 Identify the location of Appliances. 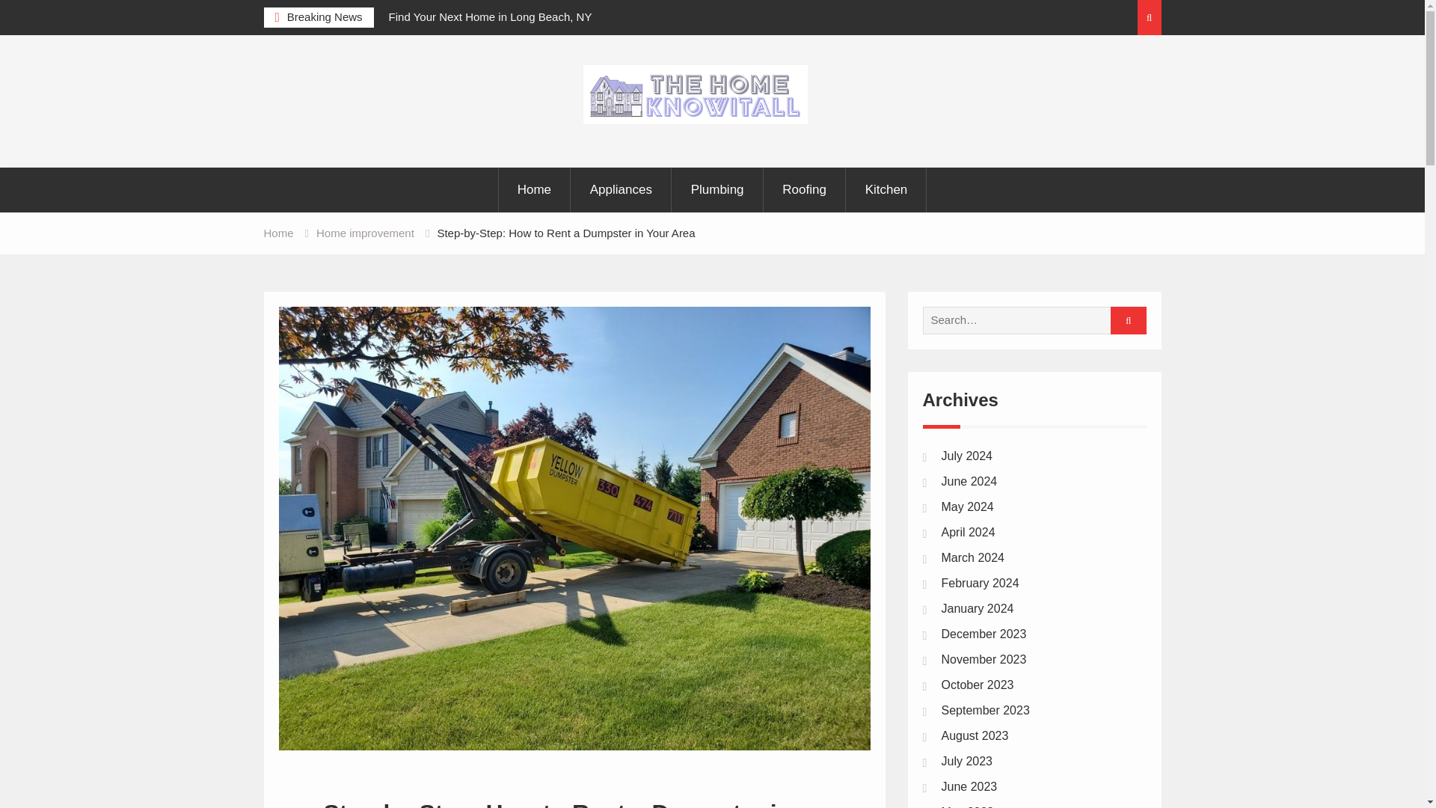
(622, 190).